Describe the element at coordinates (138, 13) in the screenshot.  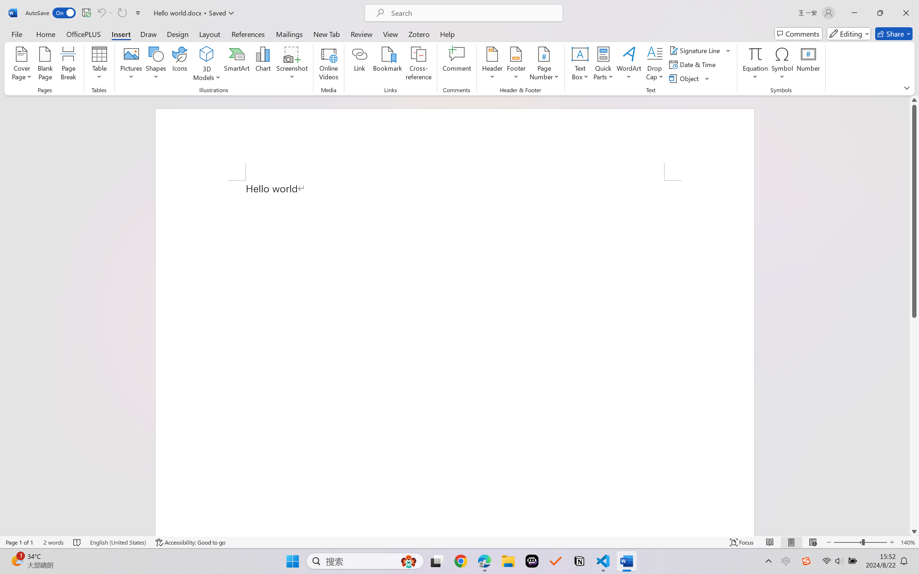
I see `Customize Quick Access Toolbar` at that location.